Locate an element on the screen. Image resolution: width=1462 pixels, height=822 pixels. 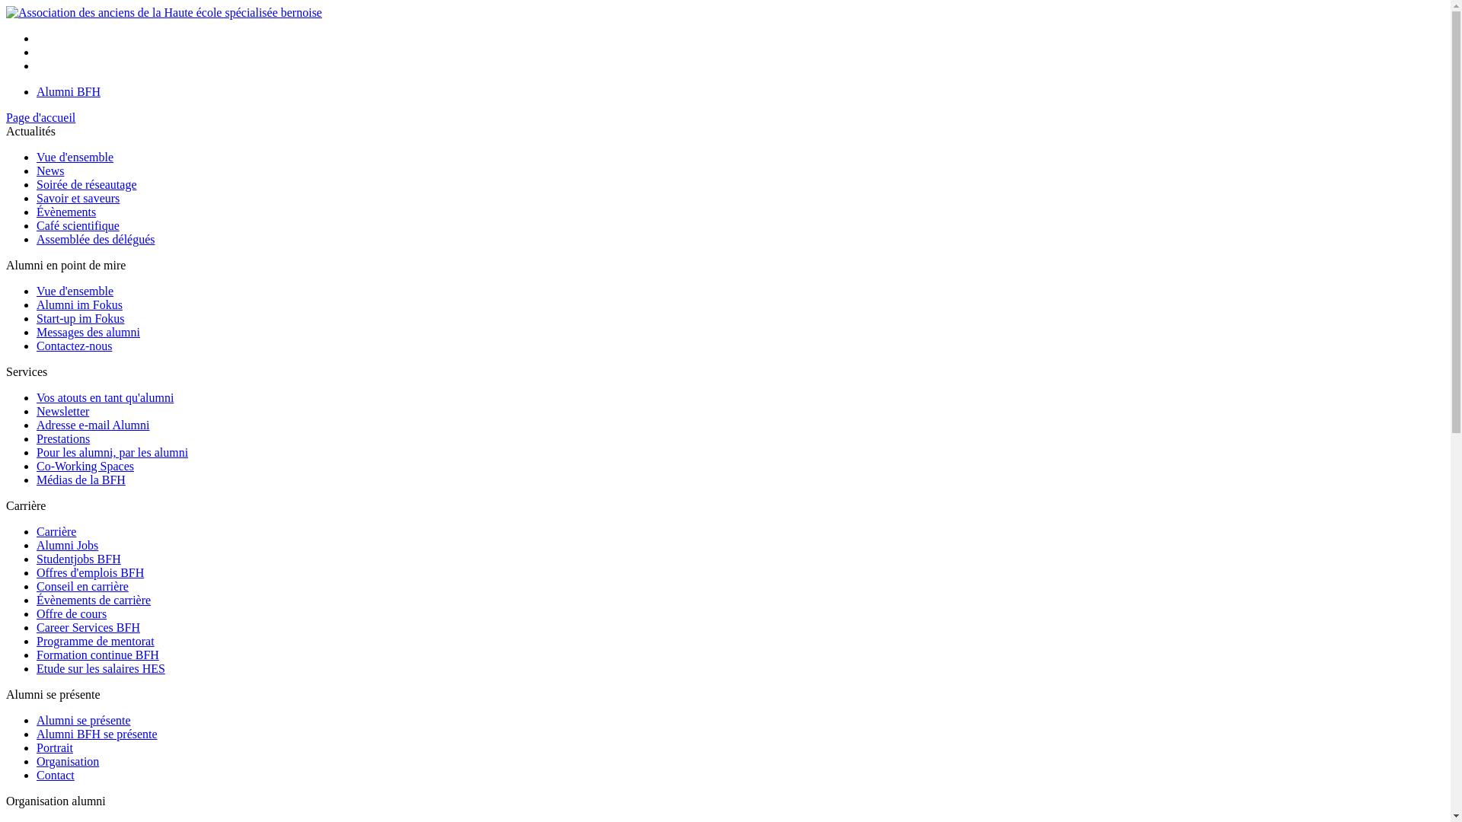
News is located at coordinates (50, 170).